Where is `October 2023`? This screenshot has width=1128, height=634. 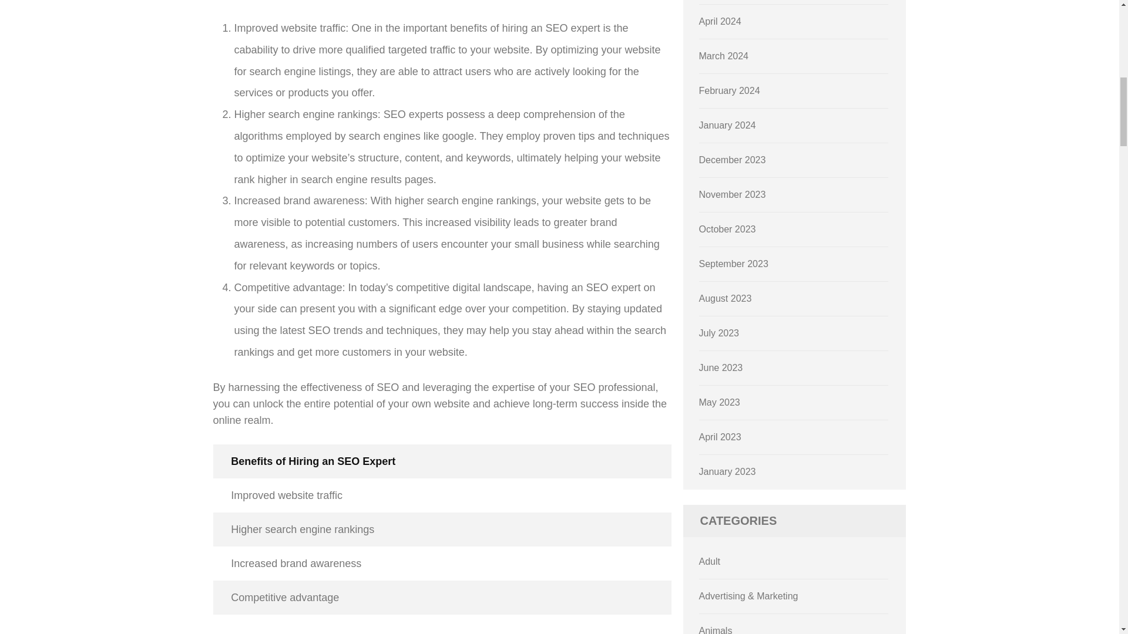
October 2023 is located at coordinates (727, 229).